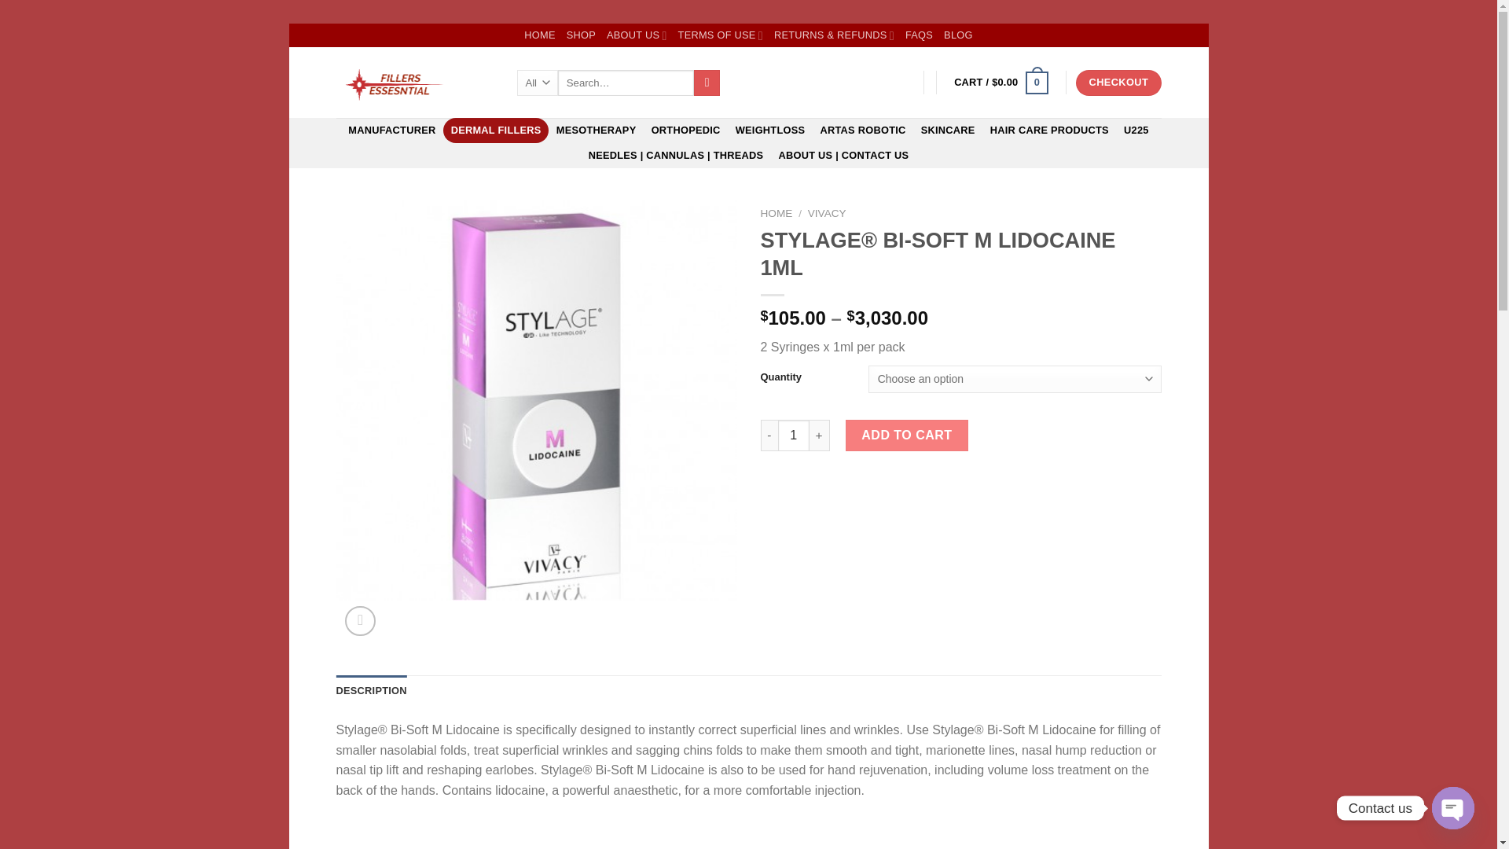 The height and width of the screenshot is (849, 1509). What do you see at coordinates (637, 35) in the screenshot?
I see `ABOUT US` at bounding box center [637, 35].